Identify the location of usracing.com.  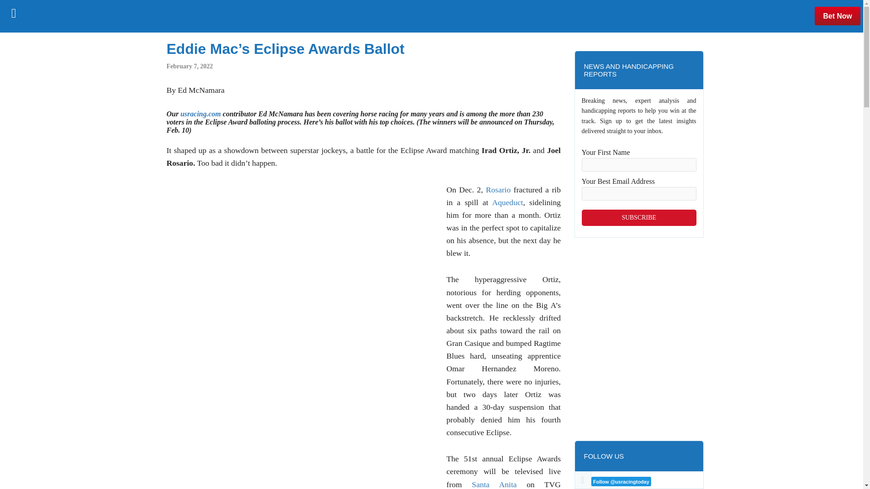
(200, 114).